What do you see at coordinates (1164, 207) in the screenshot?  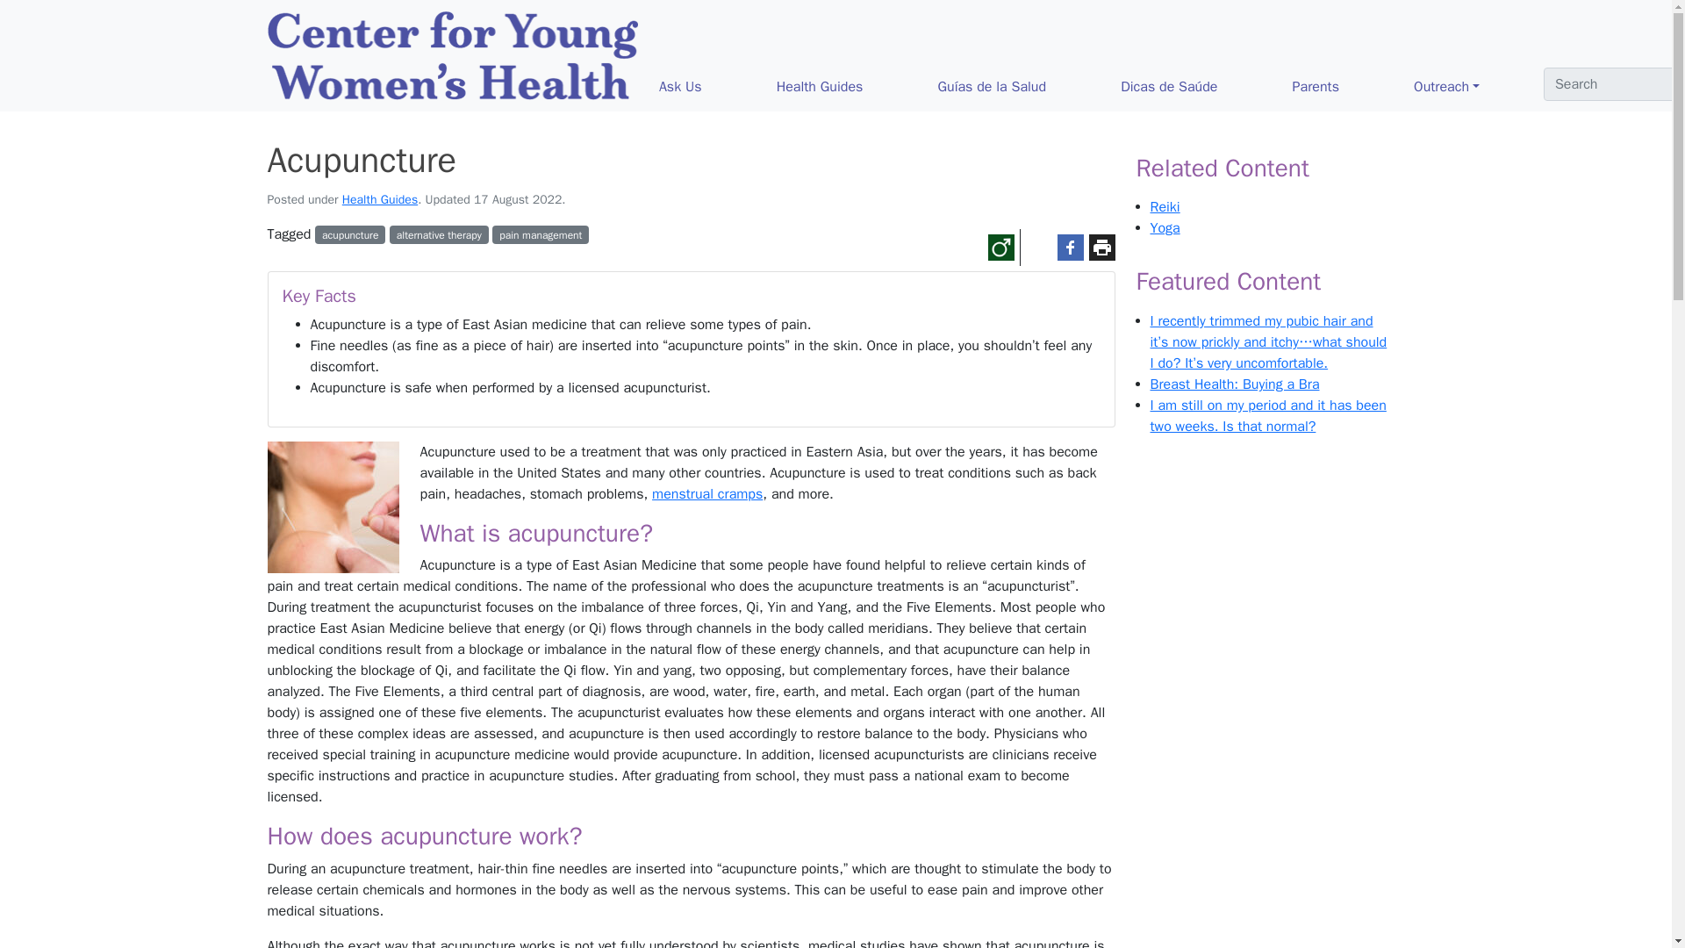 I see `Reiki` at bounding box center [1164, 207].